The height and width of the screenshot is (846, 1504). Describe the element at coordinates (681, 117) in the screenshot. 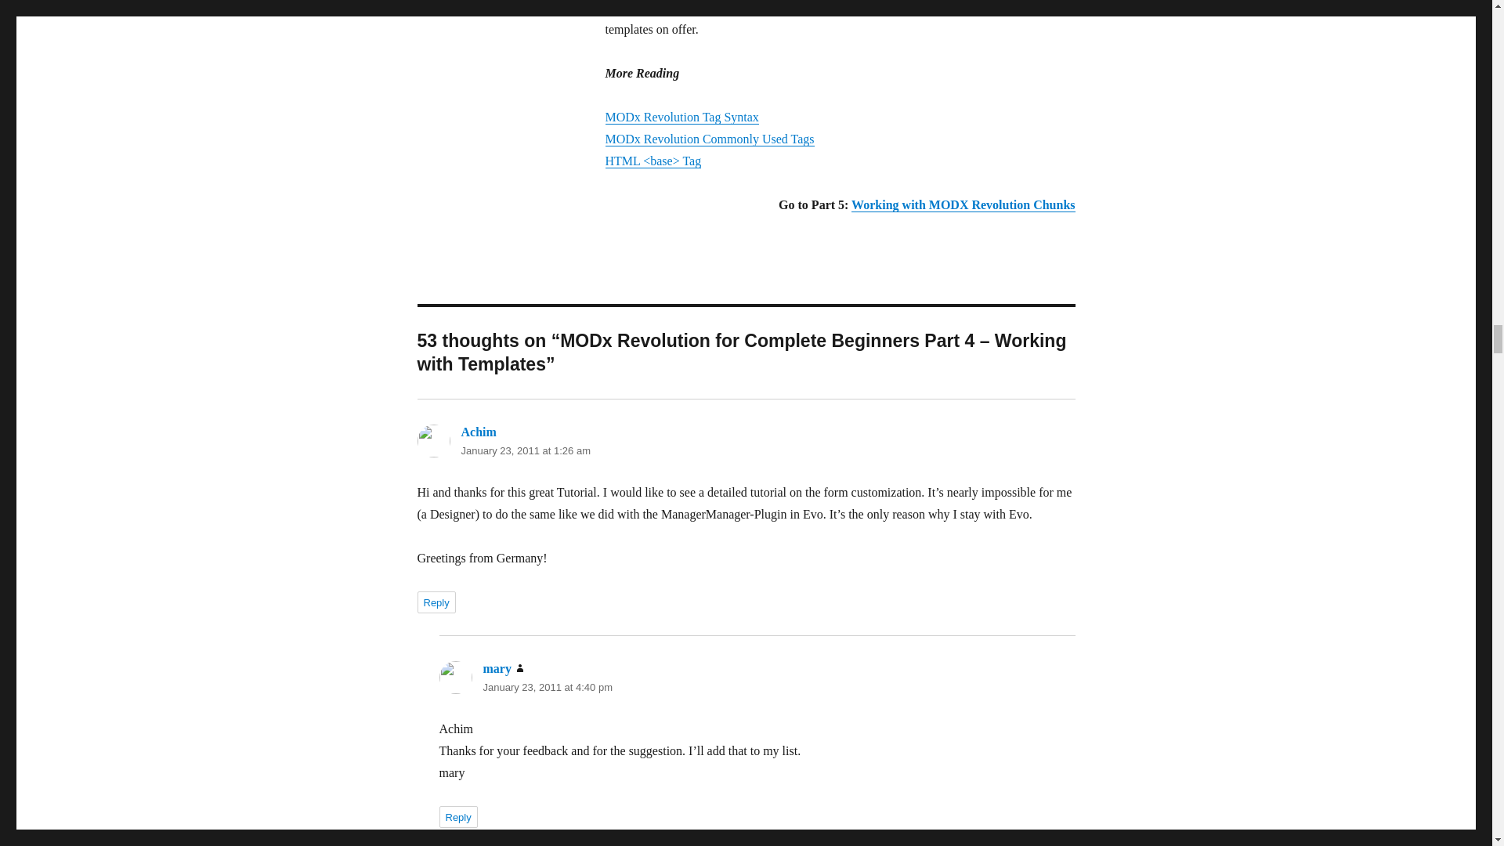

I see `MODx Revolution Tag Syntax` at that location.